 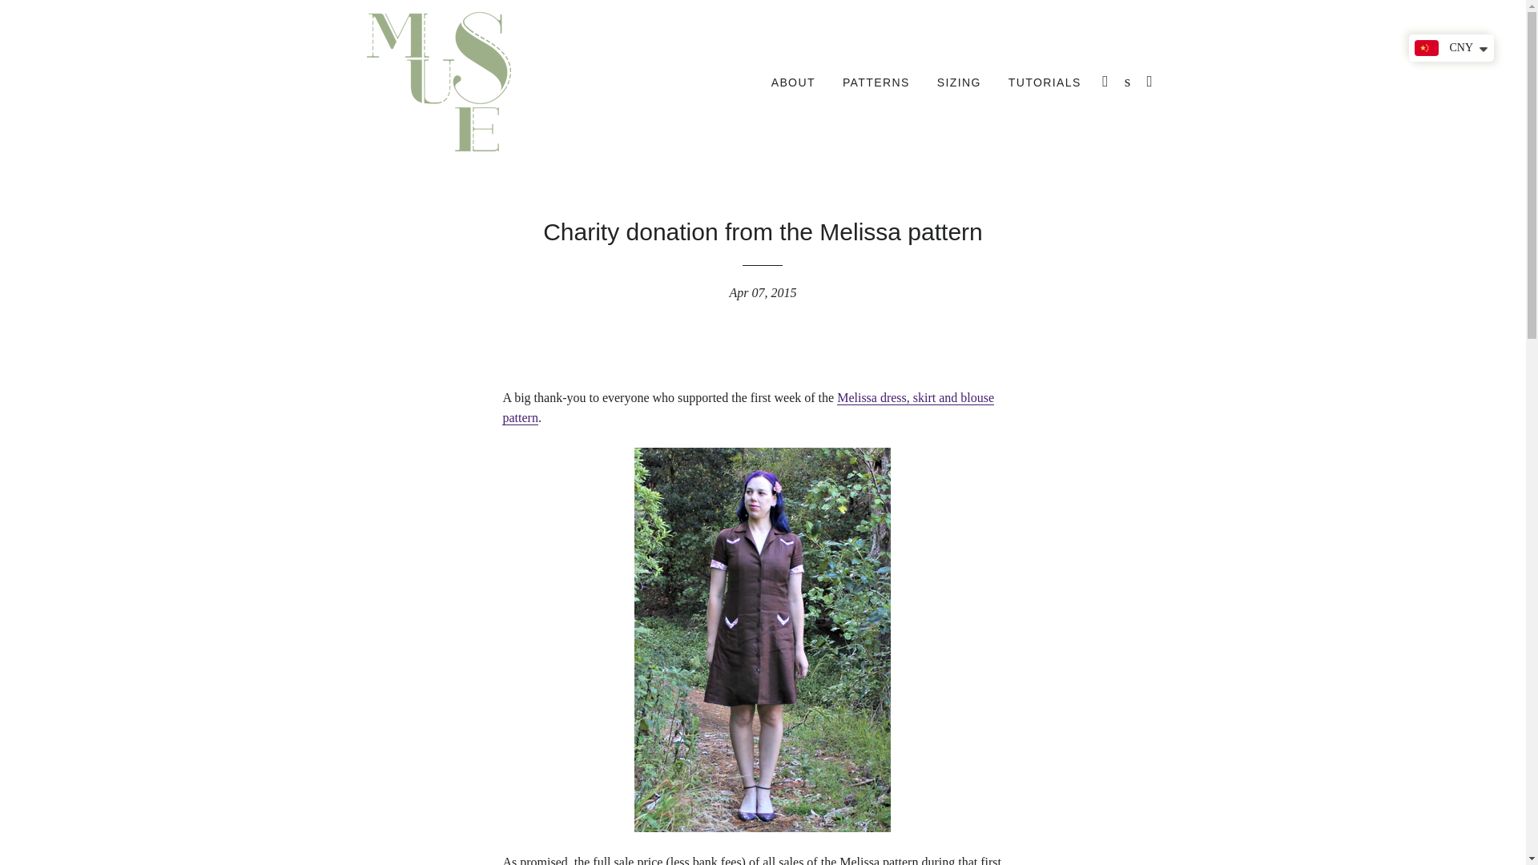 I want to click on Melissa dress, skirt and blouse pattern, so click(x=748, y=408).